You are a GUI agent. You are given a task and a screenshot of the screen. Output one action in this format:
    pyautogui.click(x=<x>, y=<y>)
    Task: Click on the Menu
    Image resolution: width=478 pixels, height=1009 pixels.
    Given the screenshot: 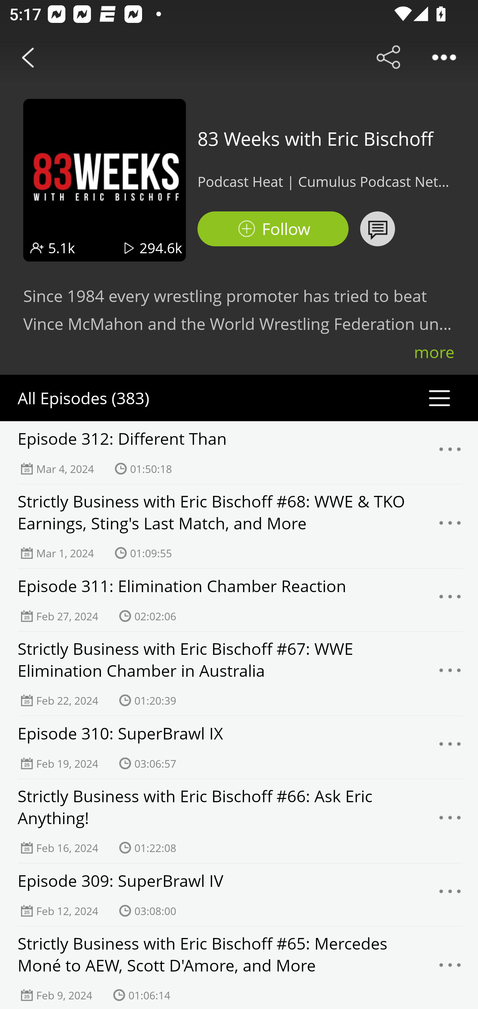 What is the action you would take?
    pyautogui.click(x=450, y=747)
    